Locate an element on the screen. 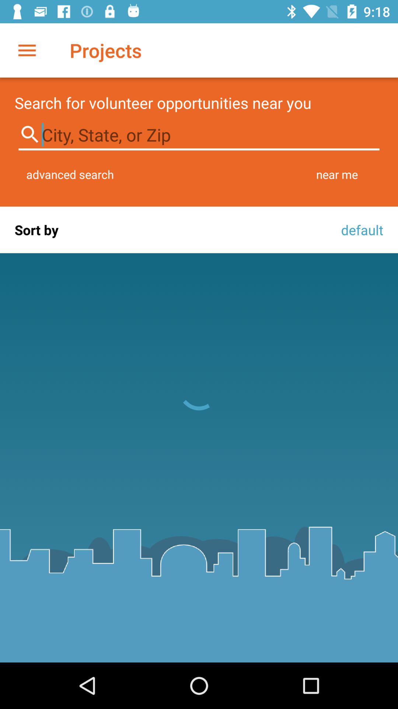 This screenshot has height=709, width=398. open icon above the default item is located at coordinates (337, 174).